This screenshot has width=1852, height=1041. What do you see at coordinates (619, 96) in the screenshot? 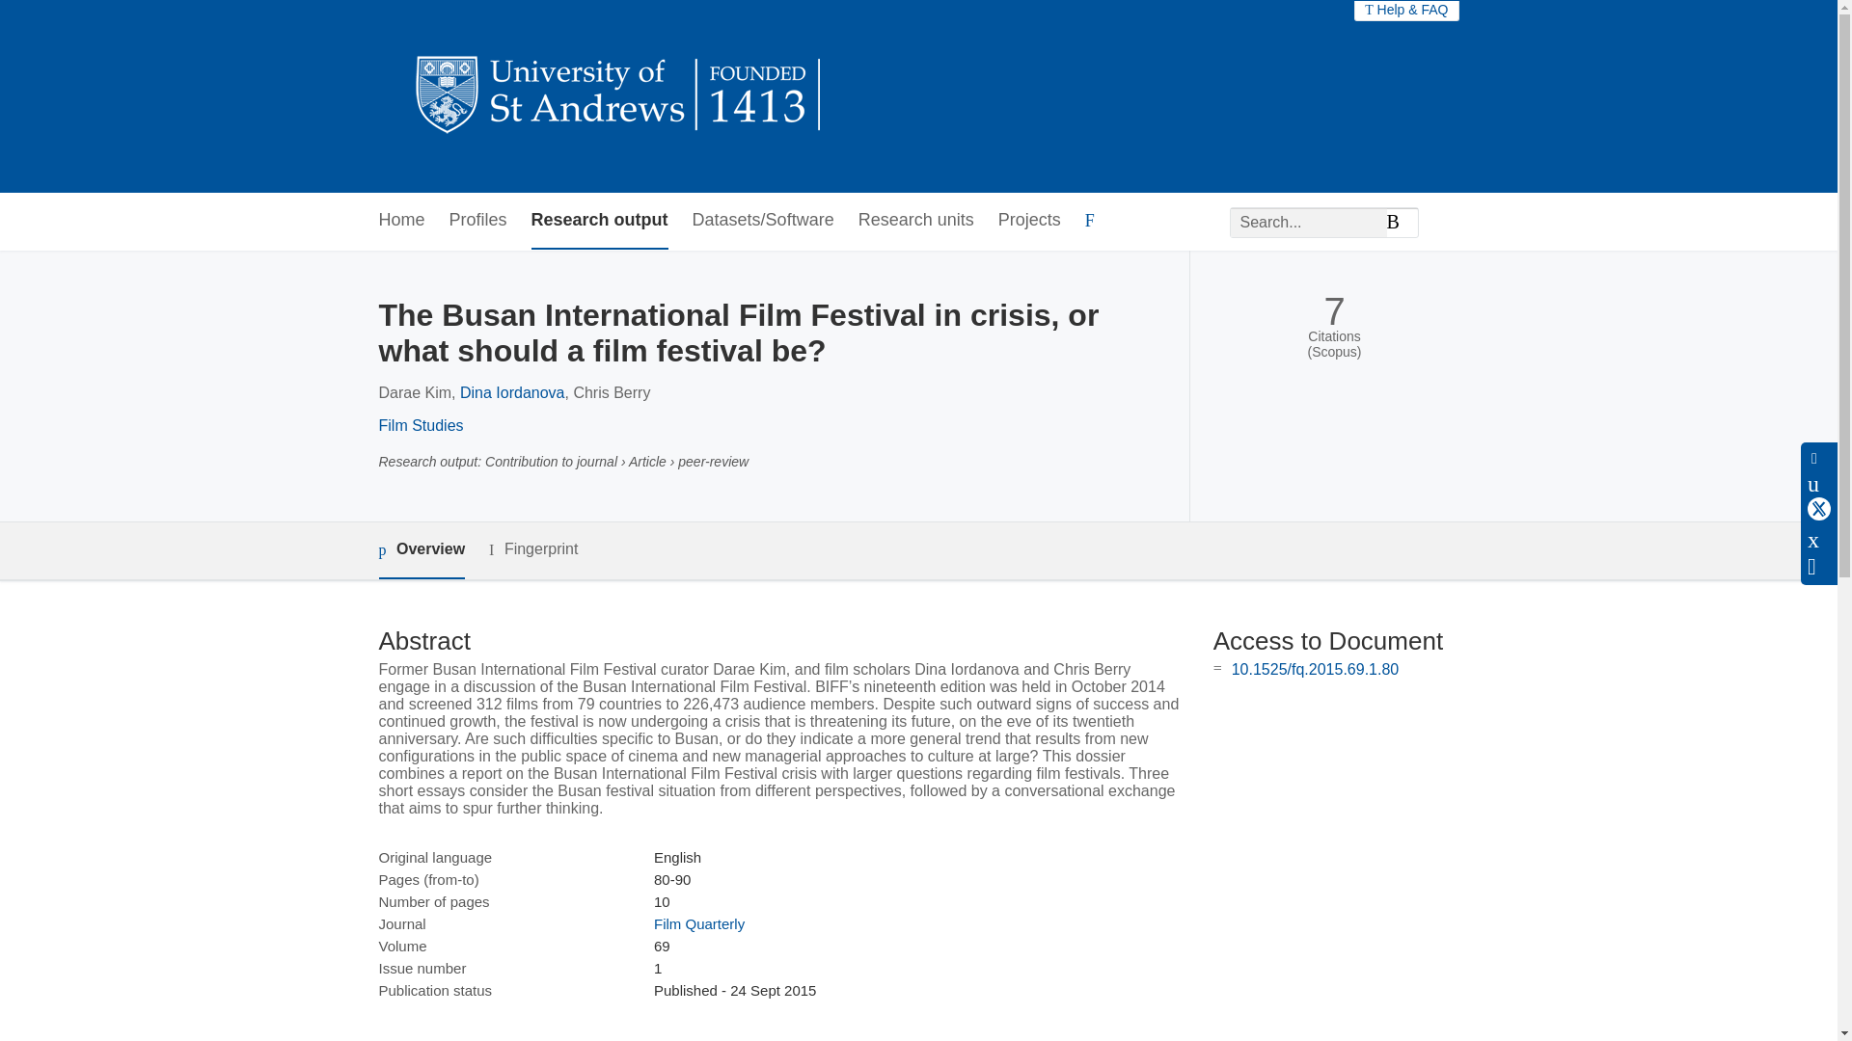
I see `University of St Andrews Research Portal Home` at bounding box center [619, 96].